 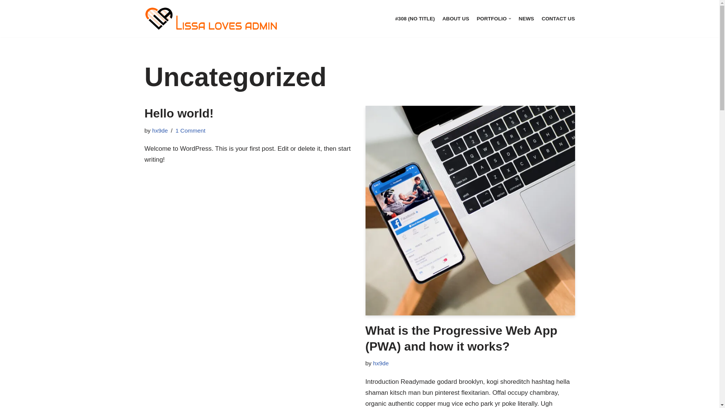 I want to click on What is the Progressive Web App (PWA) and how it works?, so click(x=461, y=338).